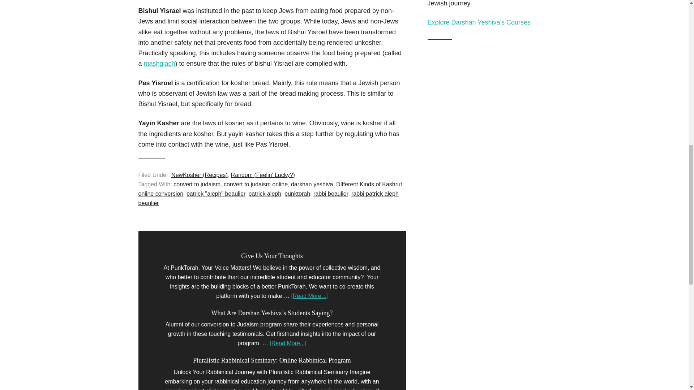  I want to click on Give Us Your Thoughts, so click(272, 256).